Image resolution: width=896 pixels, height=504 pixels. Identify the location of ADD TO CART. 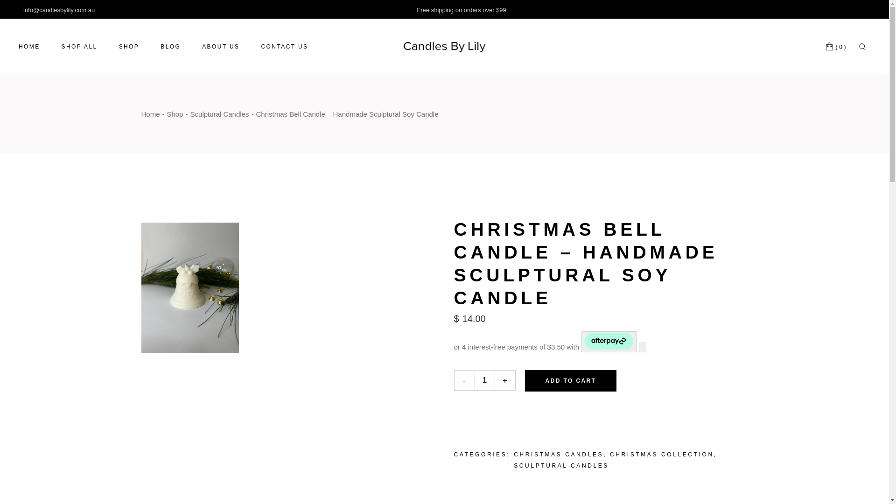
(570, 381).